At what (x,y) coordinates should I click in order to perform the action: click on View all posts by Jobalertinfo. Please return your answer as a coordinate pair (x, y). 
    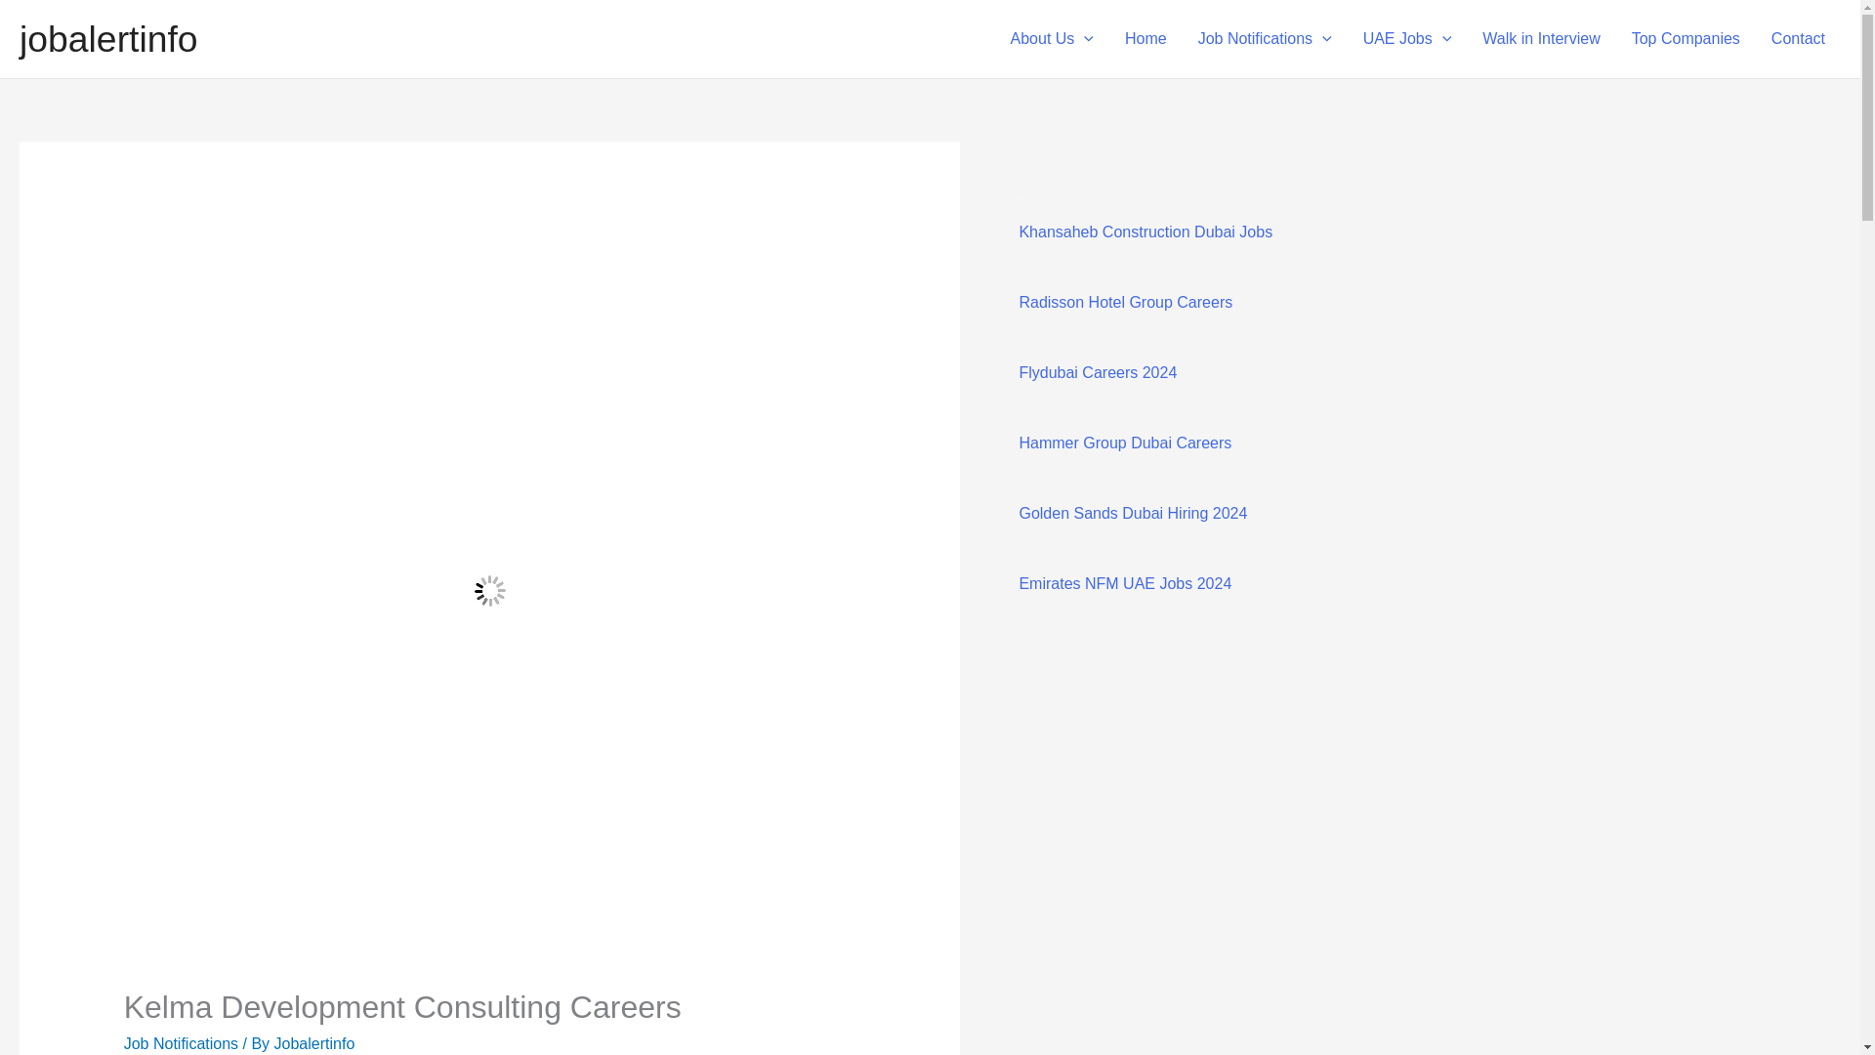
    Looking at the image, I should click on (314, 1043).